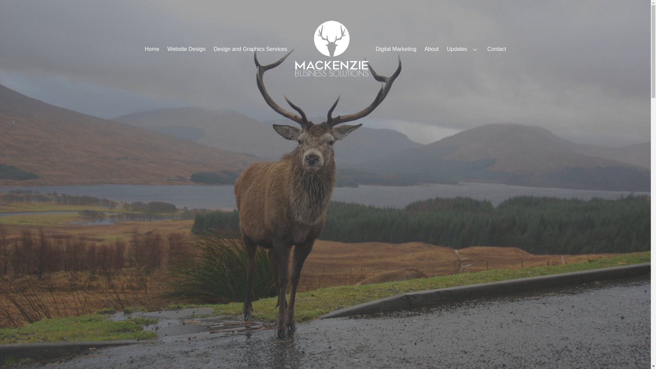 Image resolution: width=656 pixels, height=369 pixels. Describe the element at coordinates (497, 49) in the screenshot. I see `Contact` at that location.